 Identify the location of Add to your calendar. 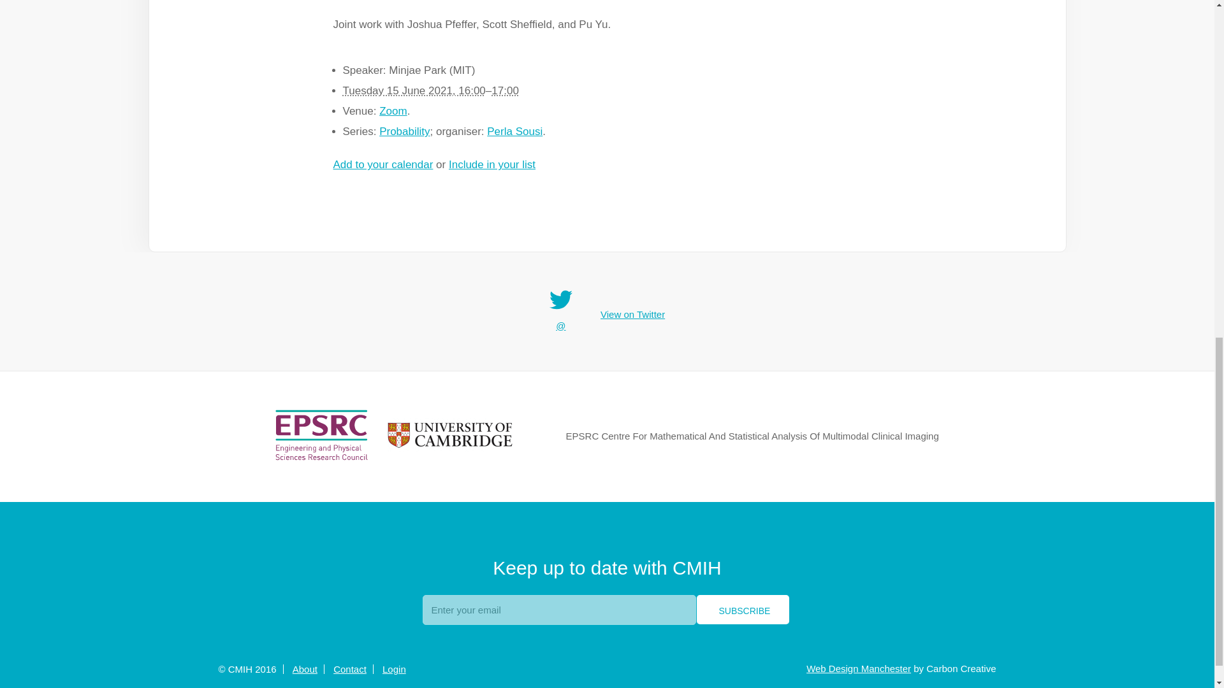
(382, 164).